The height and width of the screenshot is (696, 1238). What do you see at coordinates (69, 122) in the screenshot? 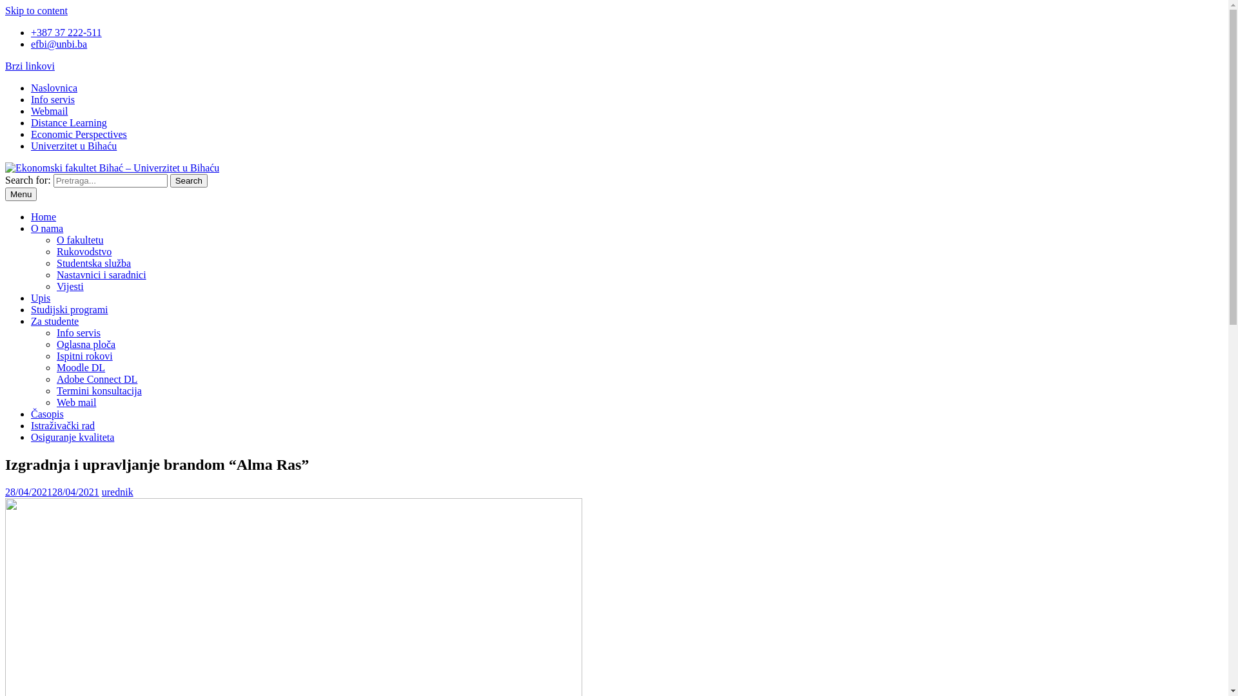
I see `Distance Learning` at bounding box center [69, 122].